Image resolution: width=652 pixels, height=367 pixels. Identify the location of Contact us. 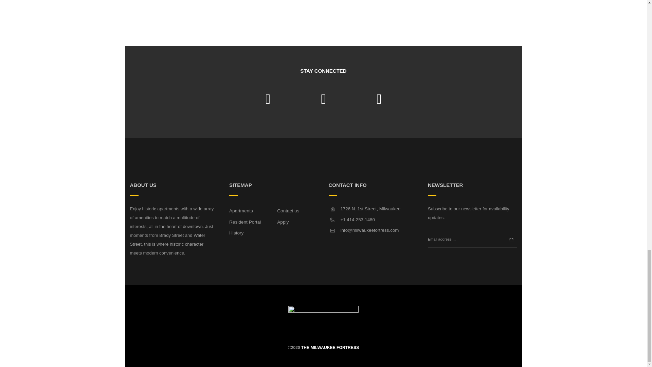
(288, 211).